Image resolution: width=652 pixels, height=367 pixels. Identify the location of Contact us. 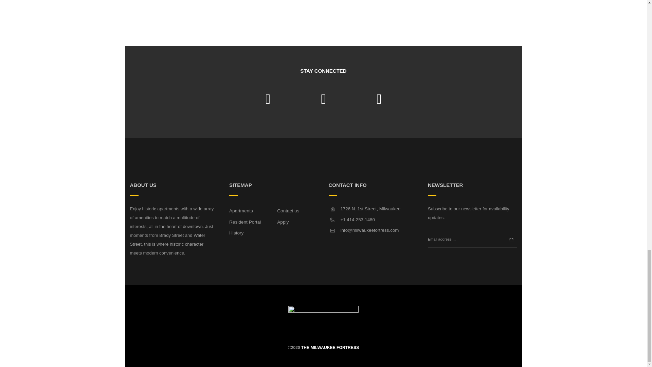
(288, 211).